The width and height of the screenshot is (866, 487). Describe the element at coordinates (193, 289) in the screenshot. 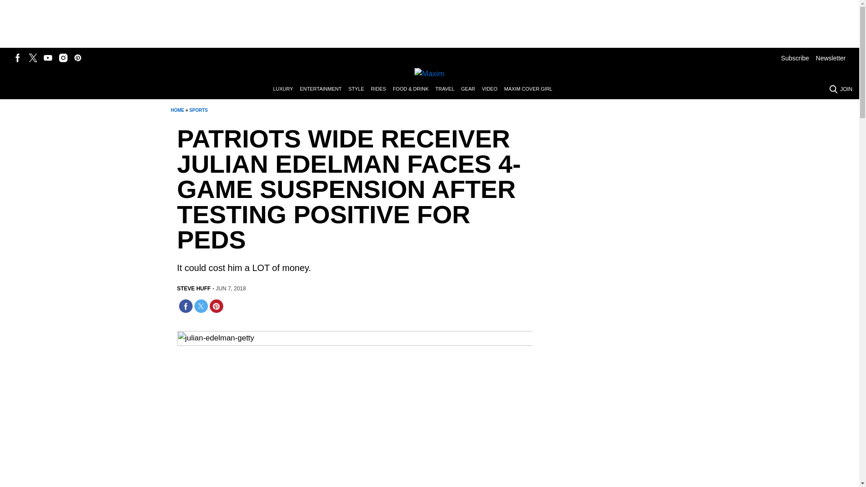

I see `Posts by Steve Huff` at that location.